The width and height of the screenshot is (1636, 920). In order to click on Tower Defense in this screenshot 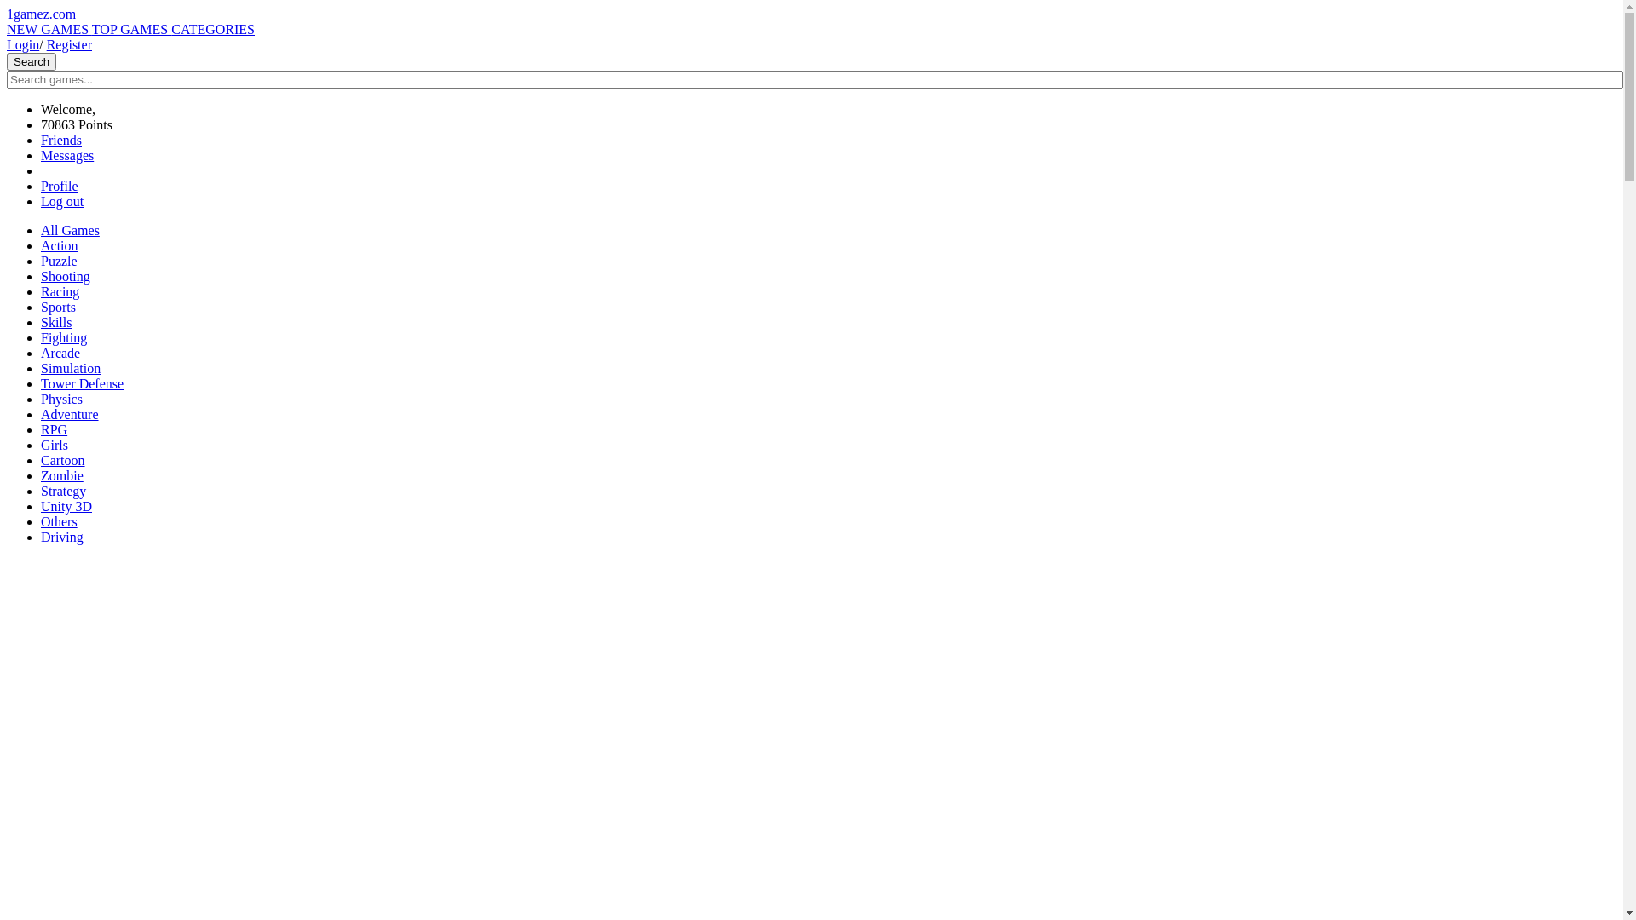, I will do `click(82, 383)`.